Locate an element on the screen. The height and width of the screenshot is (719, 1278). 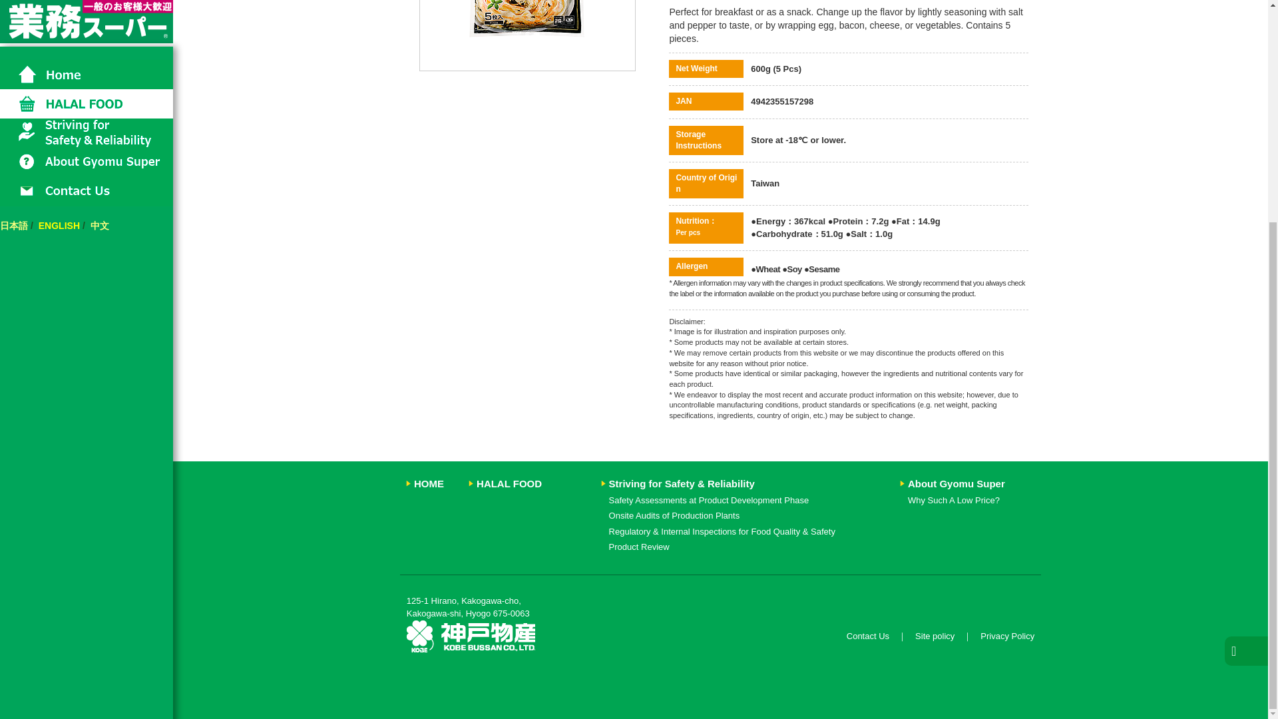
Onsite Audits of Production Plants is located at coordinates (674, 515).